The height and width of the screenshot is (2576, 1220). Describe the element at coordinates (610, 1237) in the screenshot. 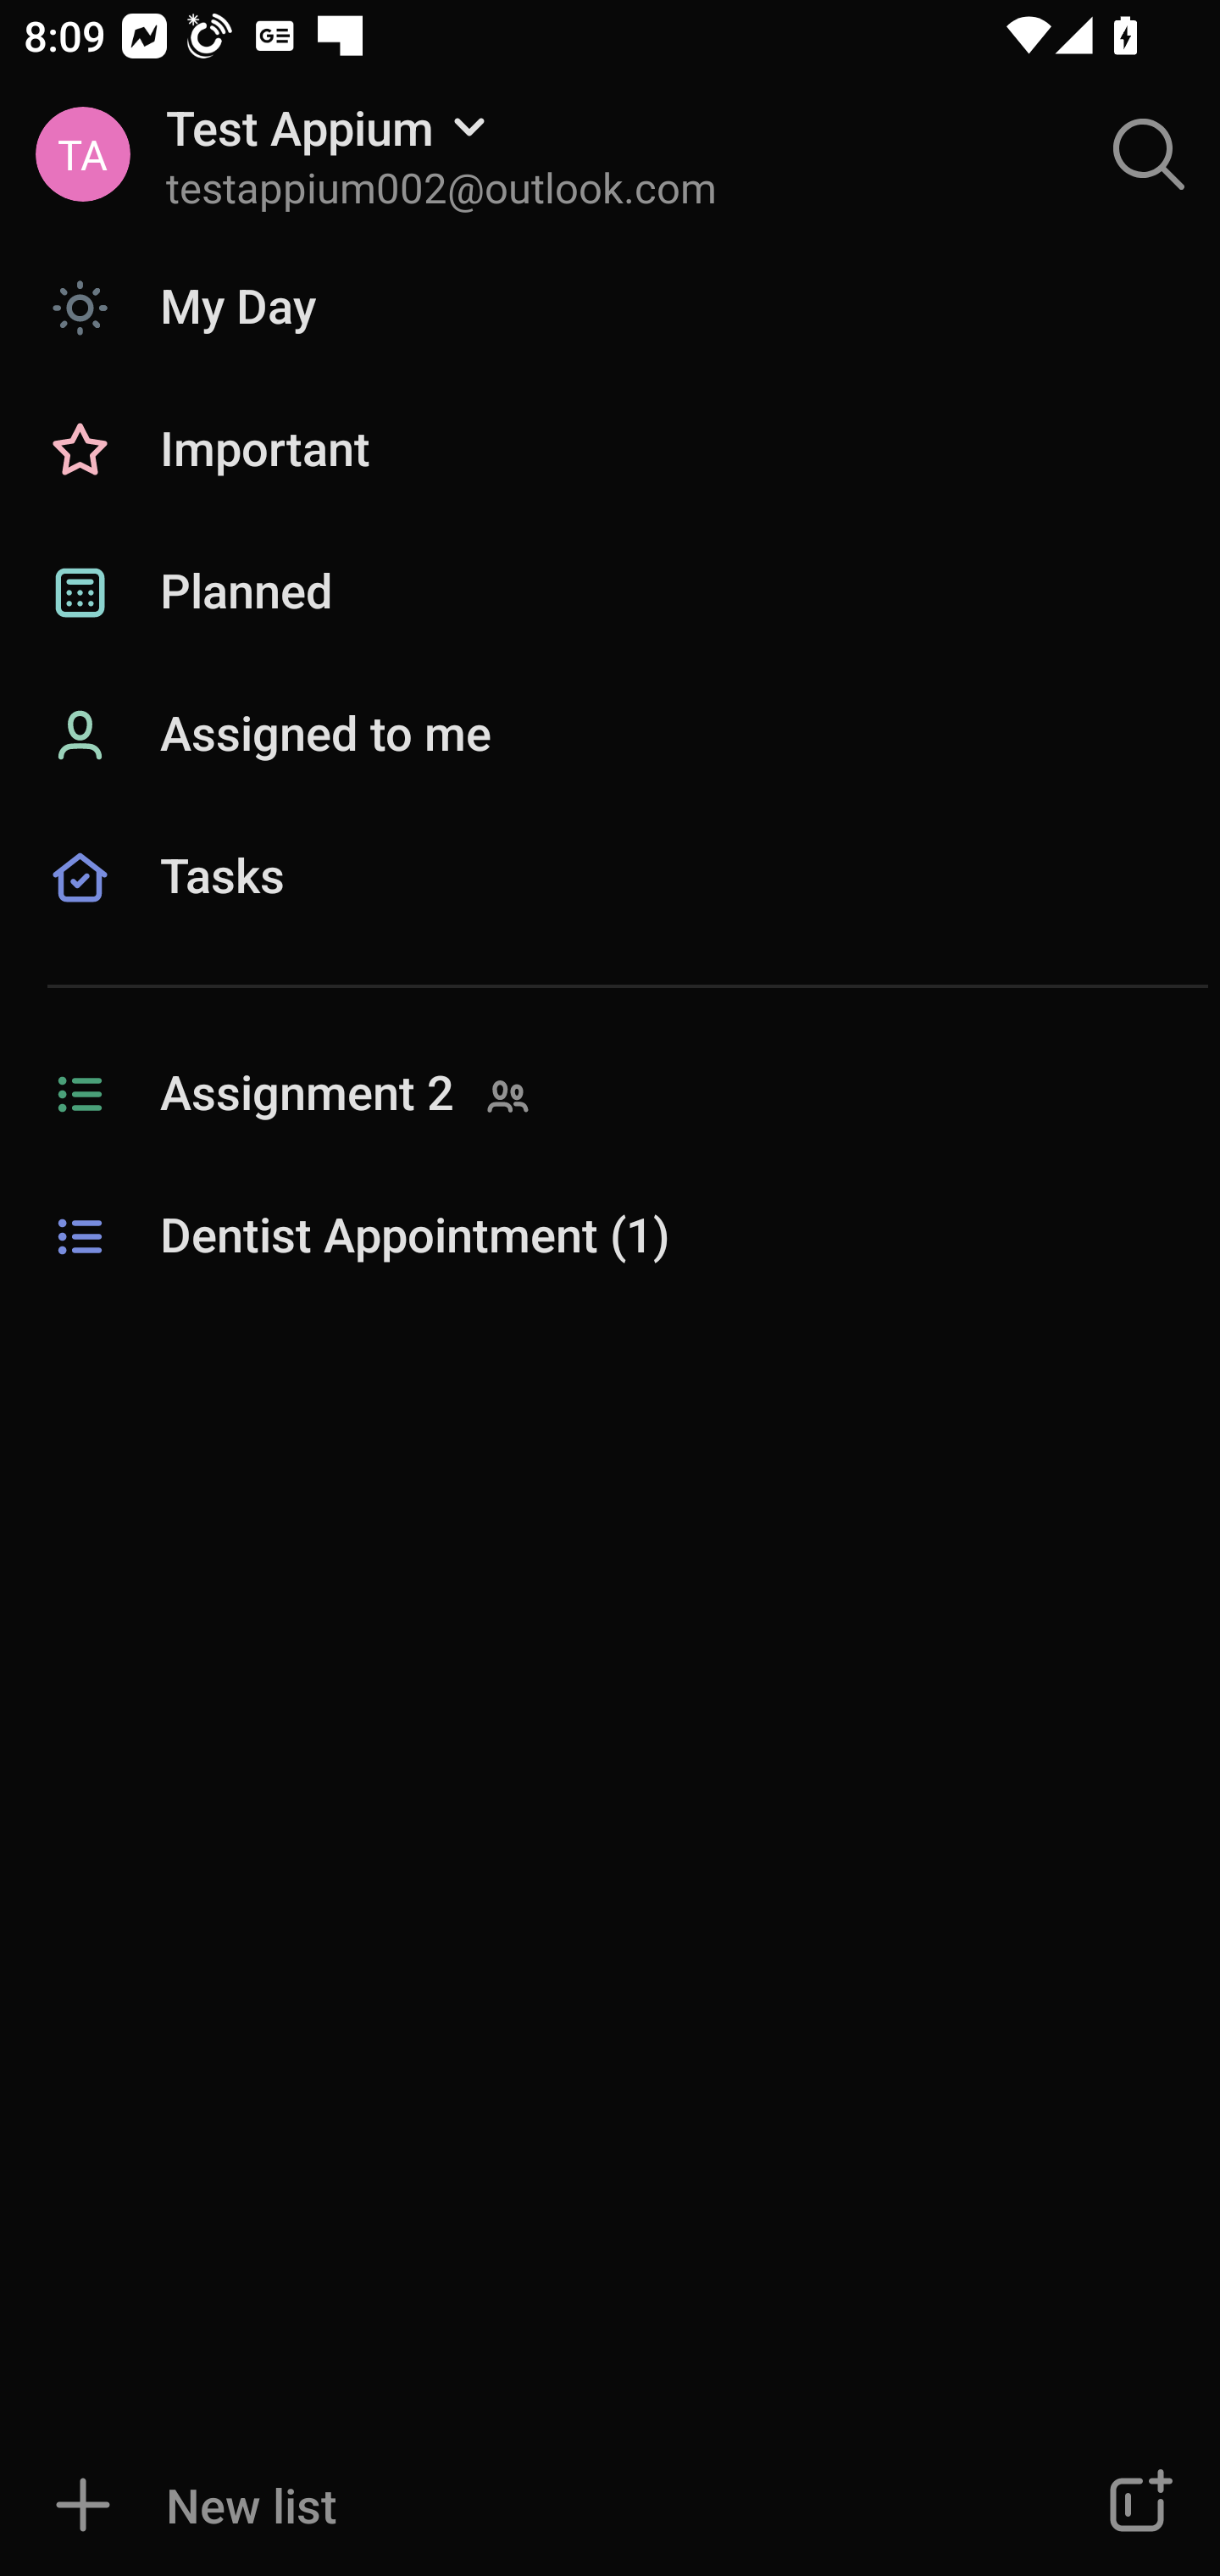

I see `Dentist Appointment (1)` at that location.